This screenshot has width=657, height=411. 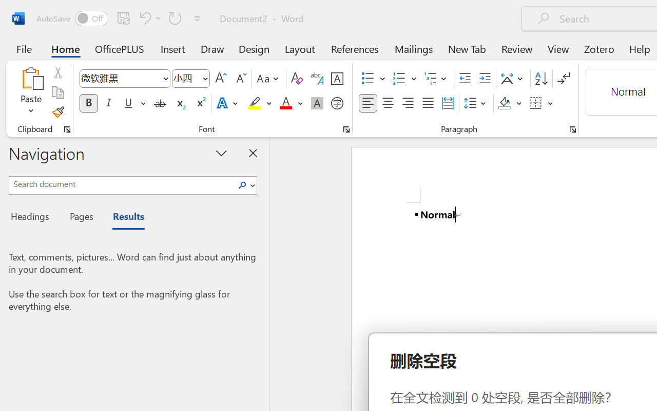 I want to click on Change Case, so click(x=269, y=79).